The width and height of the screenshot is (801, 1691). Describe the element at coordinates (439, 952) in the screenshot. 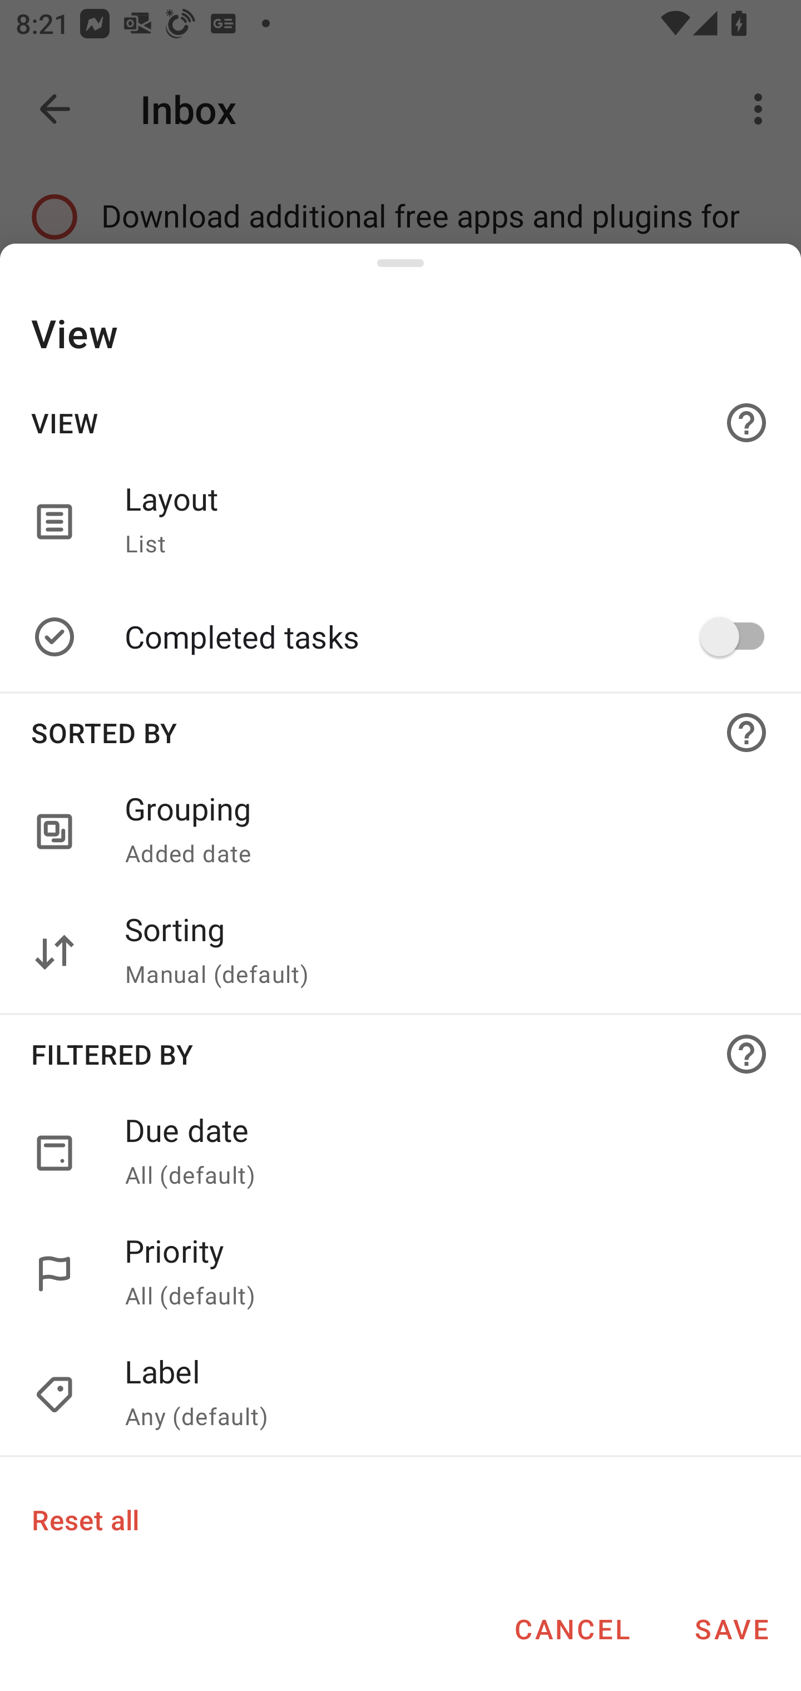

I see `Sorting Manual (default)` at that location.